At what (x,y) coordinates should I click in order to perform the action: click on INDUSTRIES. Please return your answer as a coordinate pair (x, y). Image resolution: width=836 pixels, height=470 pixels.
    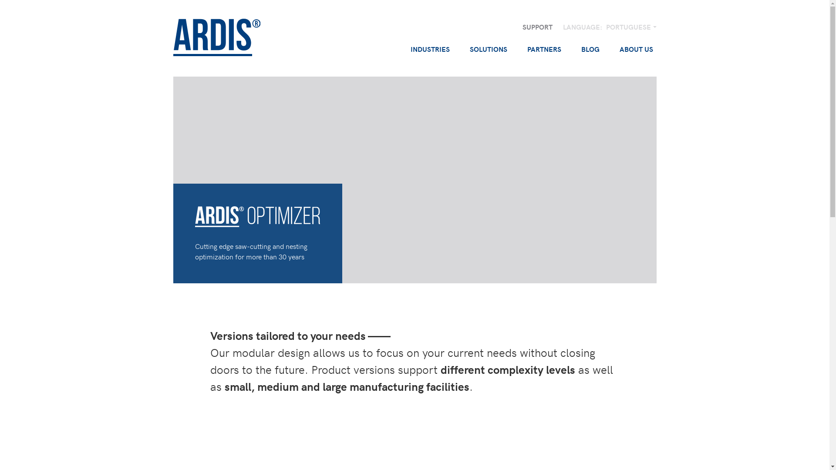
    Looking at the image, I should click on (430, 49).